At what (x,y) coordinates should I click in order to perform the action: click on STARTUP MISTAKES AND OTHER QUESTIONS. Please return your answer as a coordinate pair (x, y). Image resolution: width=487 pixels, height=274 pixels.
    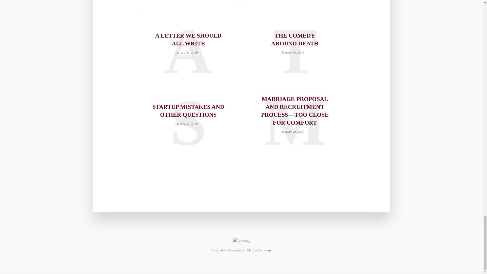
    Looking at the image, I should click on (188, 111).